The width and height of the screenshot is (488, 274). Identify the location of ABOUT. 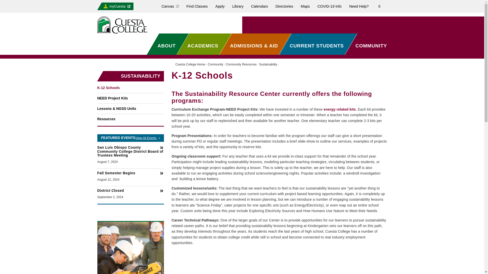
(167, 46).